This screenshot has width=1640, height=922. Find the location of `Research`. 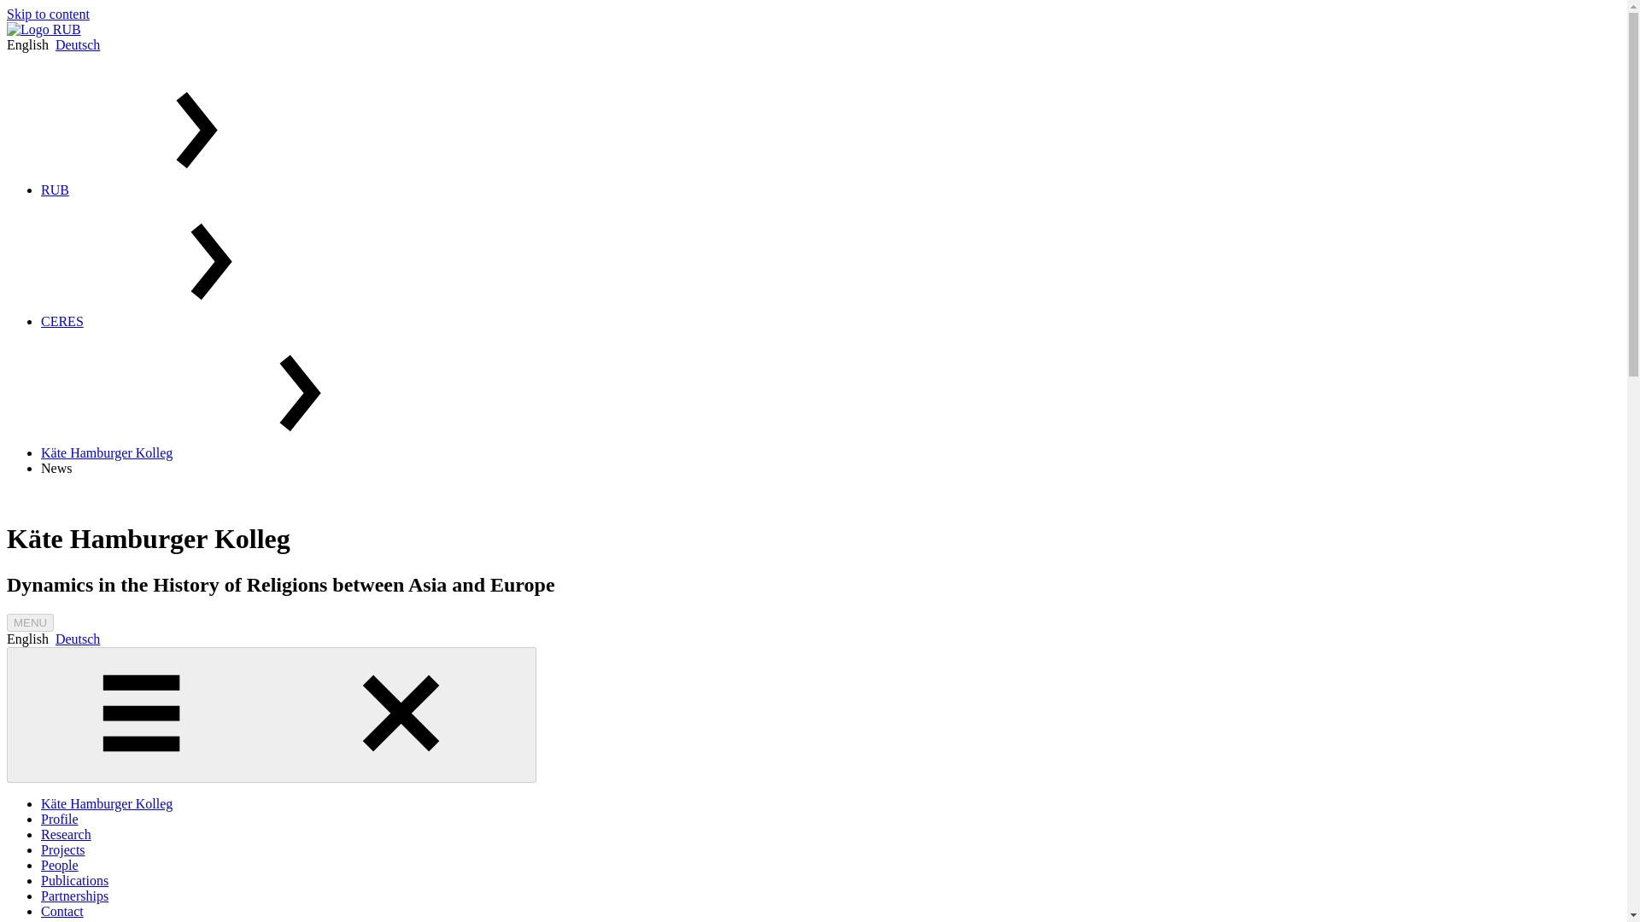

Research is located at coordinates (67, 834).